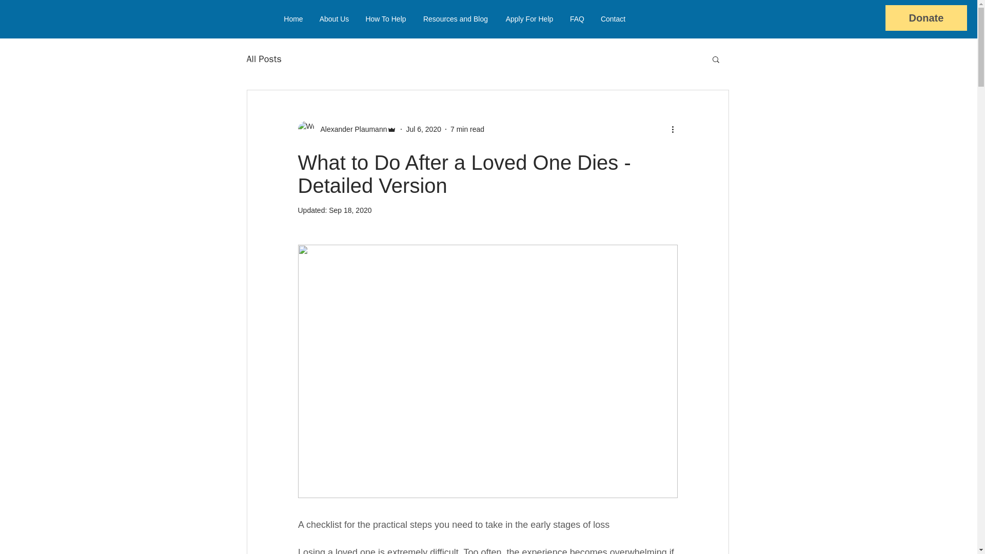 Image resolution: width=985 pixels, height=554 pixels. I want to click on How To Help, so click(385, 19).